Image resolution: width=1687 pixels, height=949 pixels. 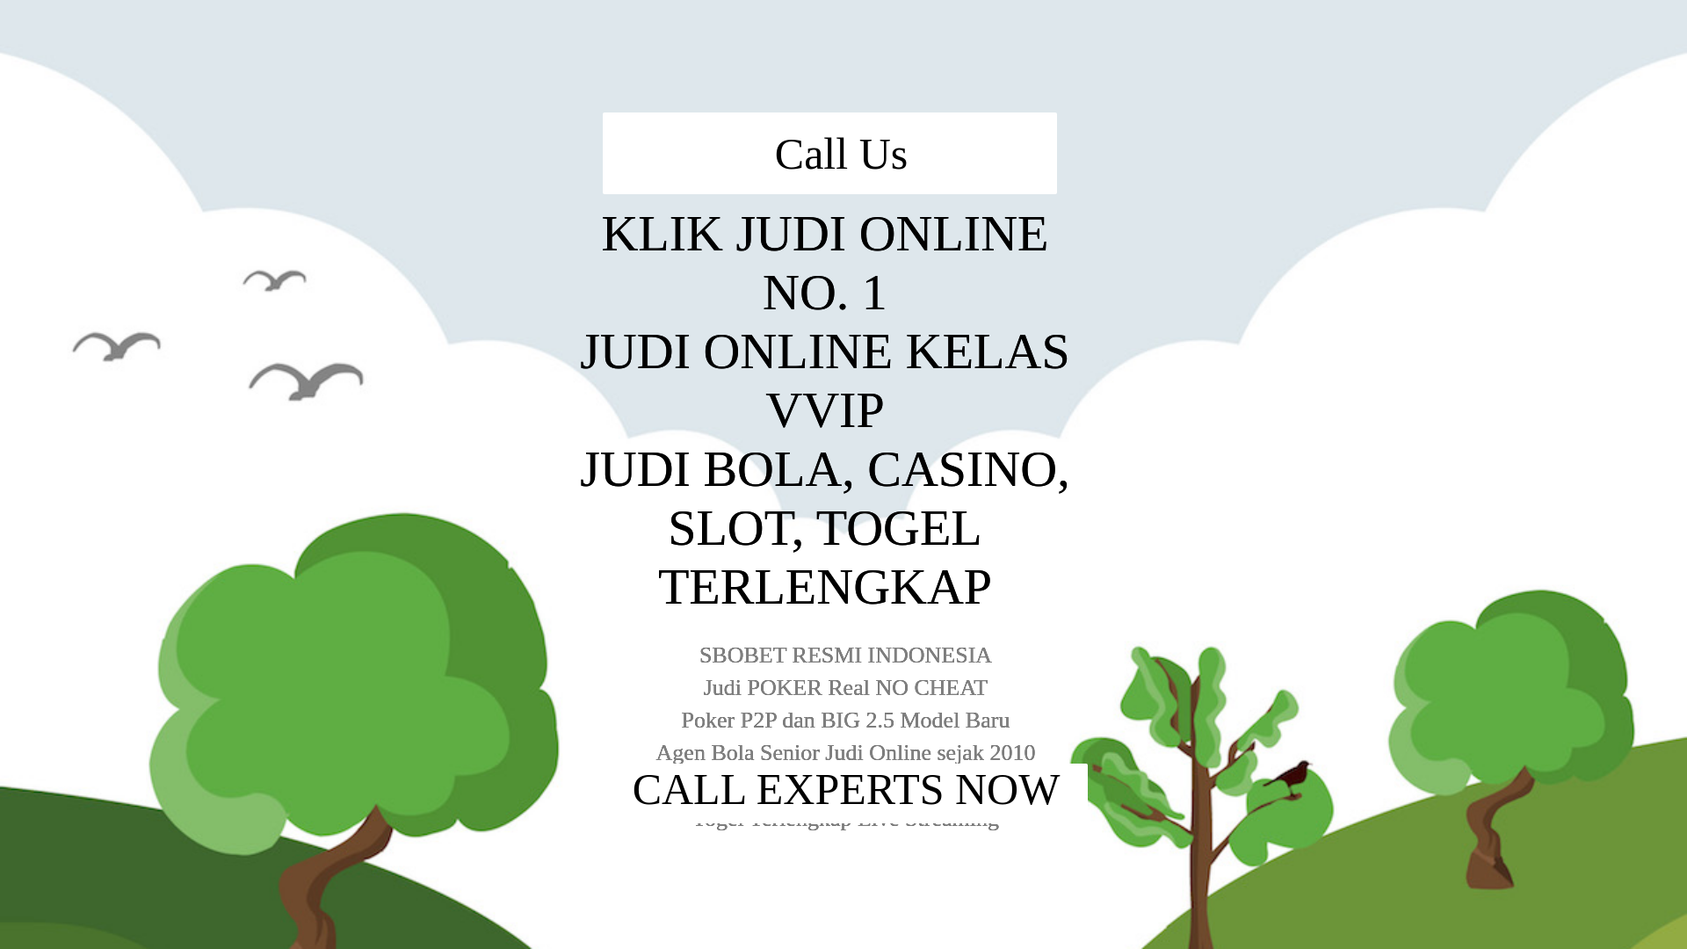 What do you see at coordinates (842, 476) in the screenshot?
I see `Judi POKER Real NO CHEAT` at bounding box center [842, 476].